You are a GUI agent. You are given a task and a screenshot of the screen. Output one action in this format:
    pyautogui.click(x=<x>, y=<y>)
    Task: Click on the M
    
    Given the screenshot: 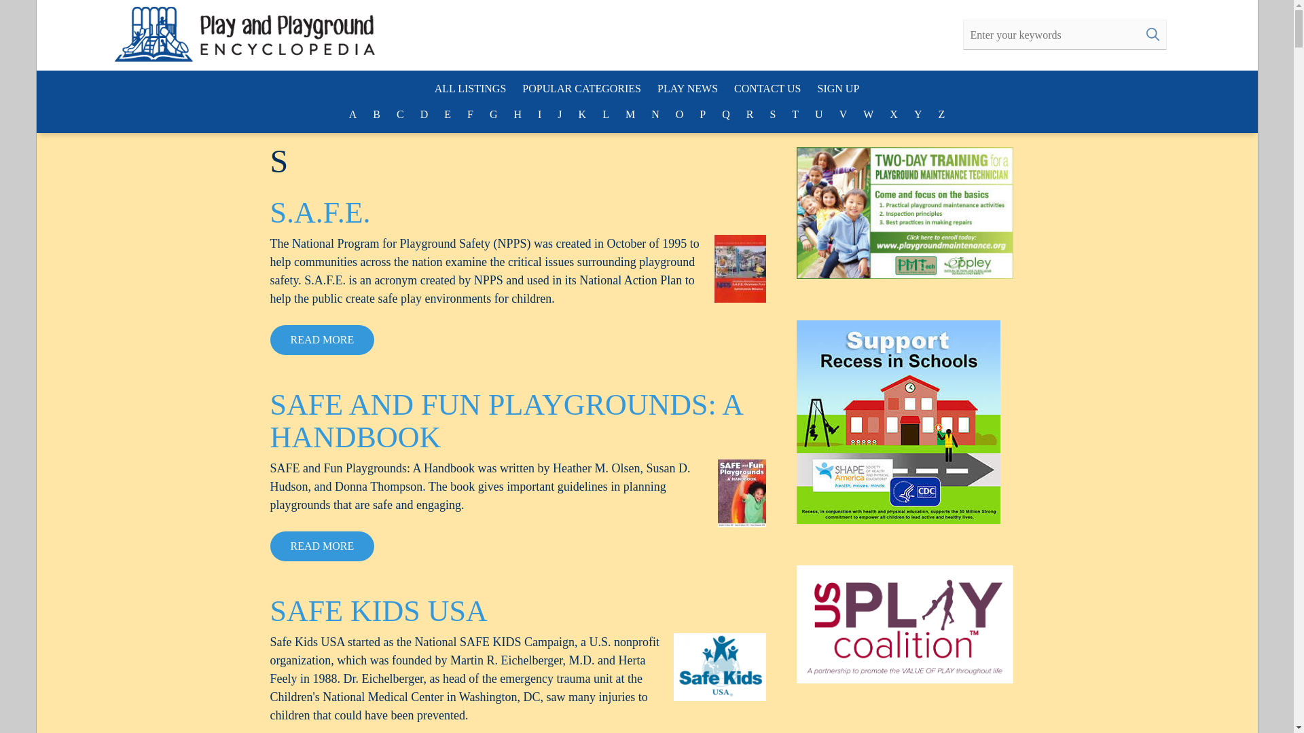 What is the action you would take?
    pyautogui.click(x=630, y=114)
    